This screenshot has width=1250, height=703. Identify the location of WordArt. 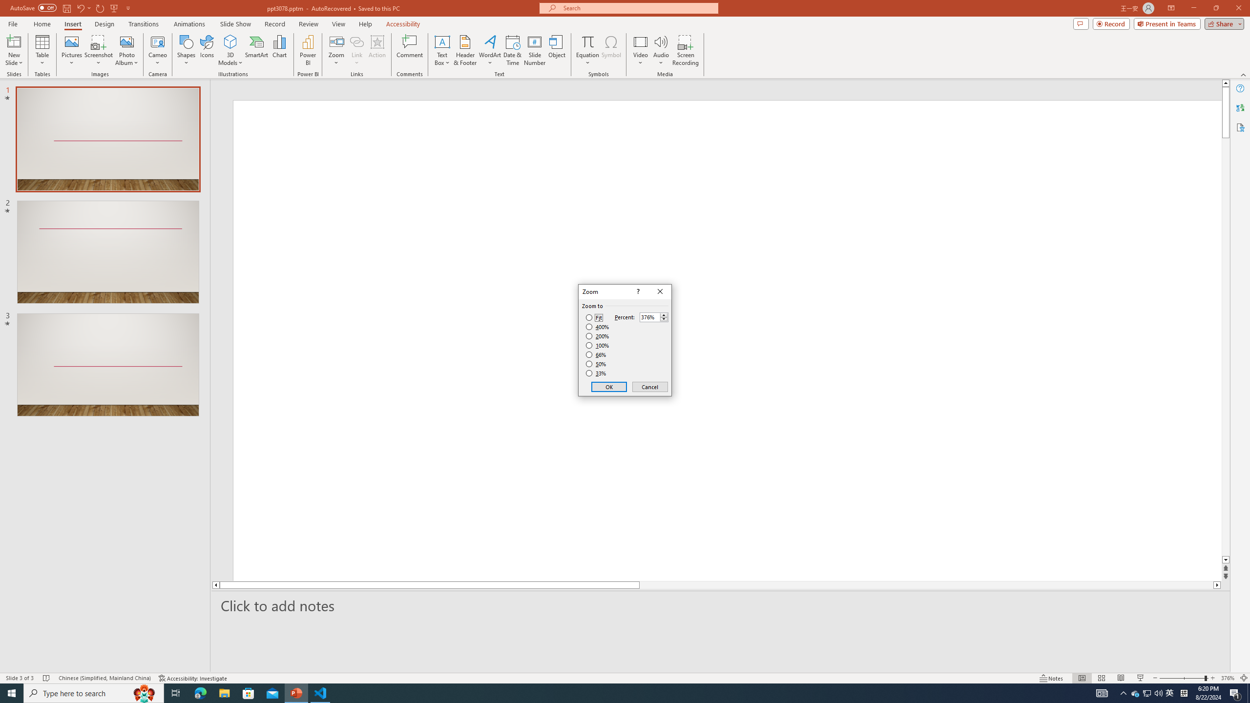
(490, 50).